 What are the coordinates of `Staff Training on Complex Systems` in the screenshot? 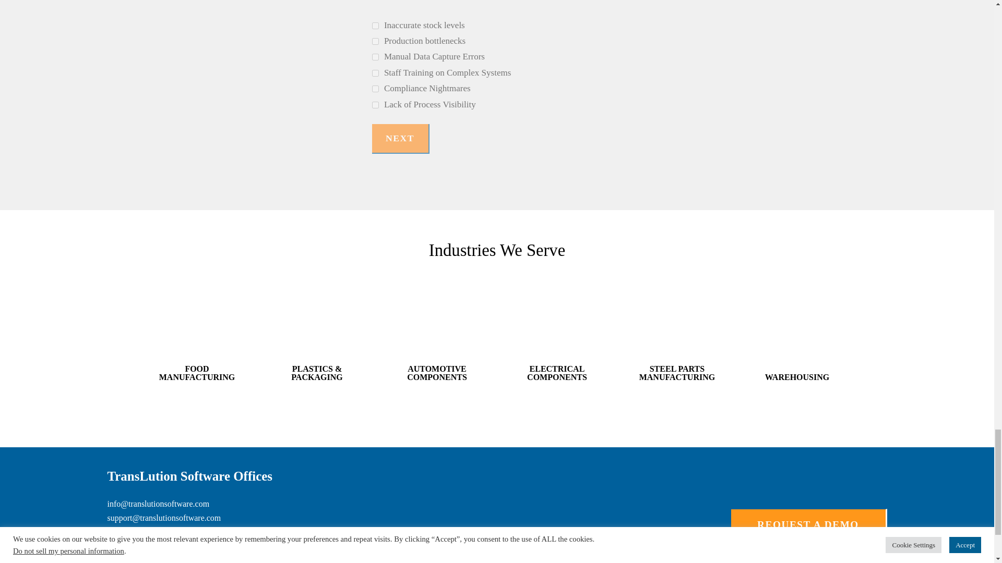 It's located at (375, 73).